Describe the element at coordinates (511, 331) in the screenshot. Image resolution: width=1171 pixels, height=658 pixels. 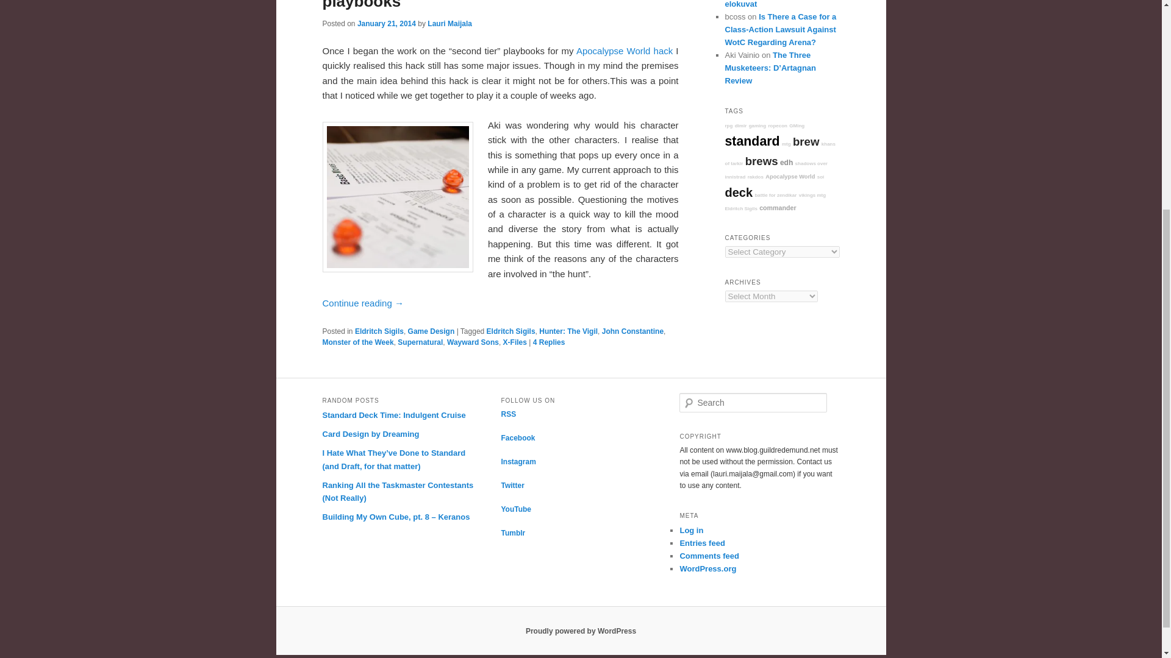
I see `Eldritch Sigils` at that location.